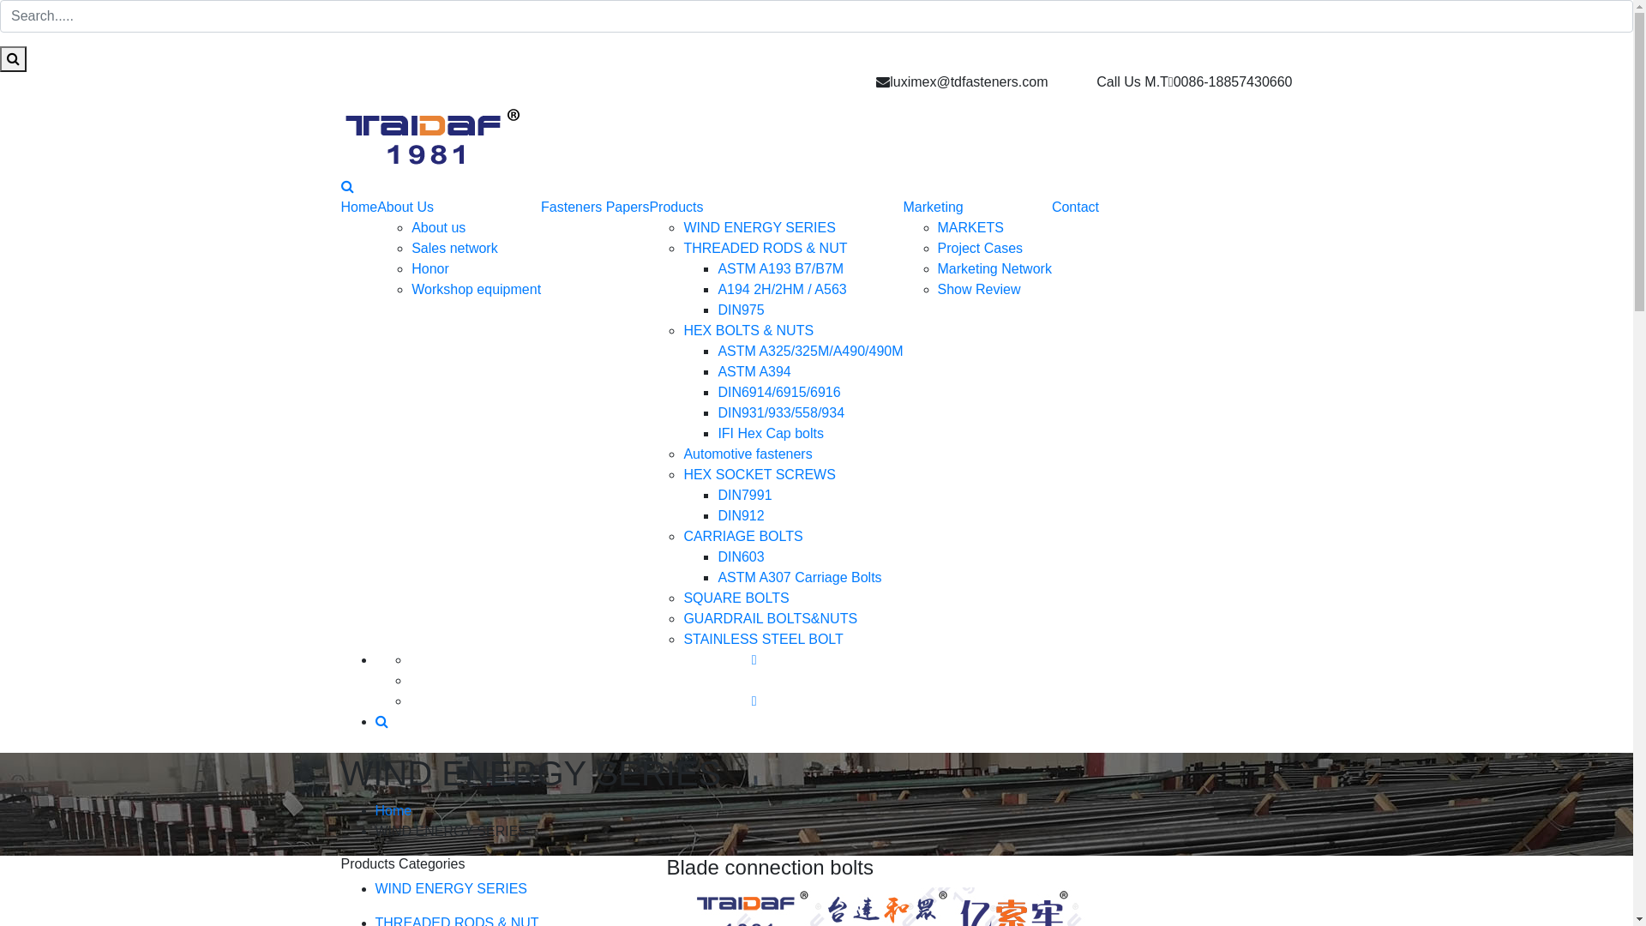 The width and height of the screenshot is (1646, 926). What do you see at coordinates (477, 290) in the screenshot?
I see `Workshop equipment` at bounding box center [477, 290].